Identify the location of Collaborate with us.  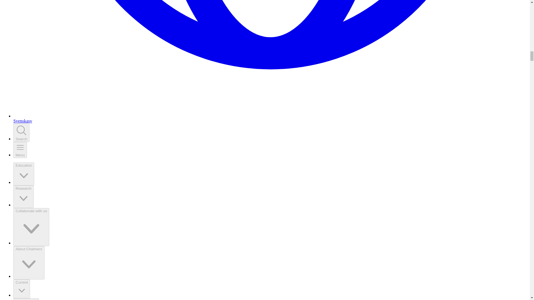
(31, 227).